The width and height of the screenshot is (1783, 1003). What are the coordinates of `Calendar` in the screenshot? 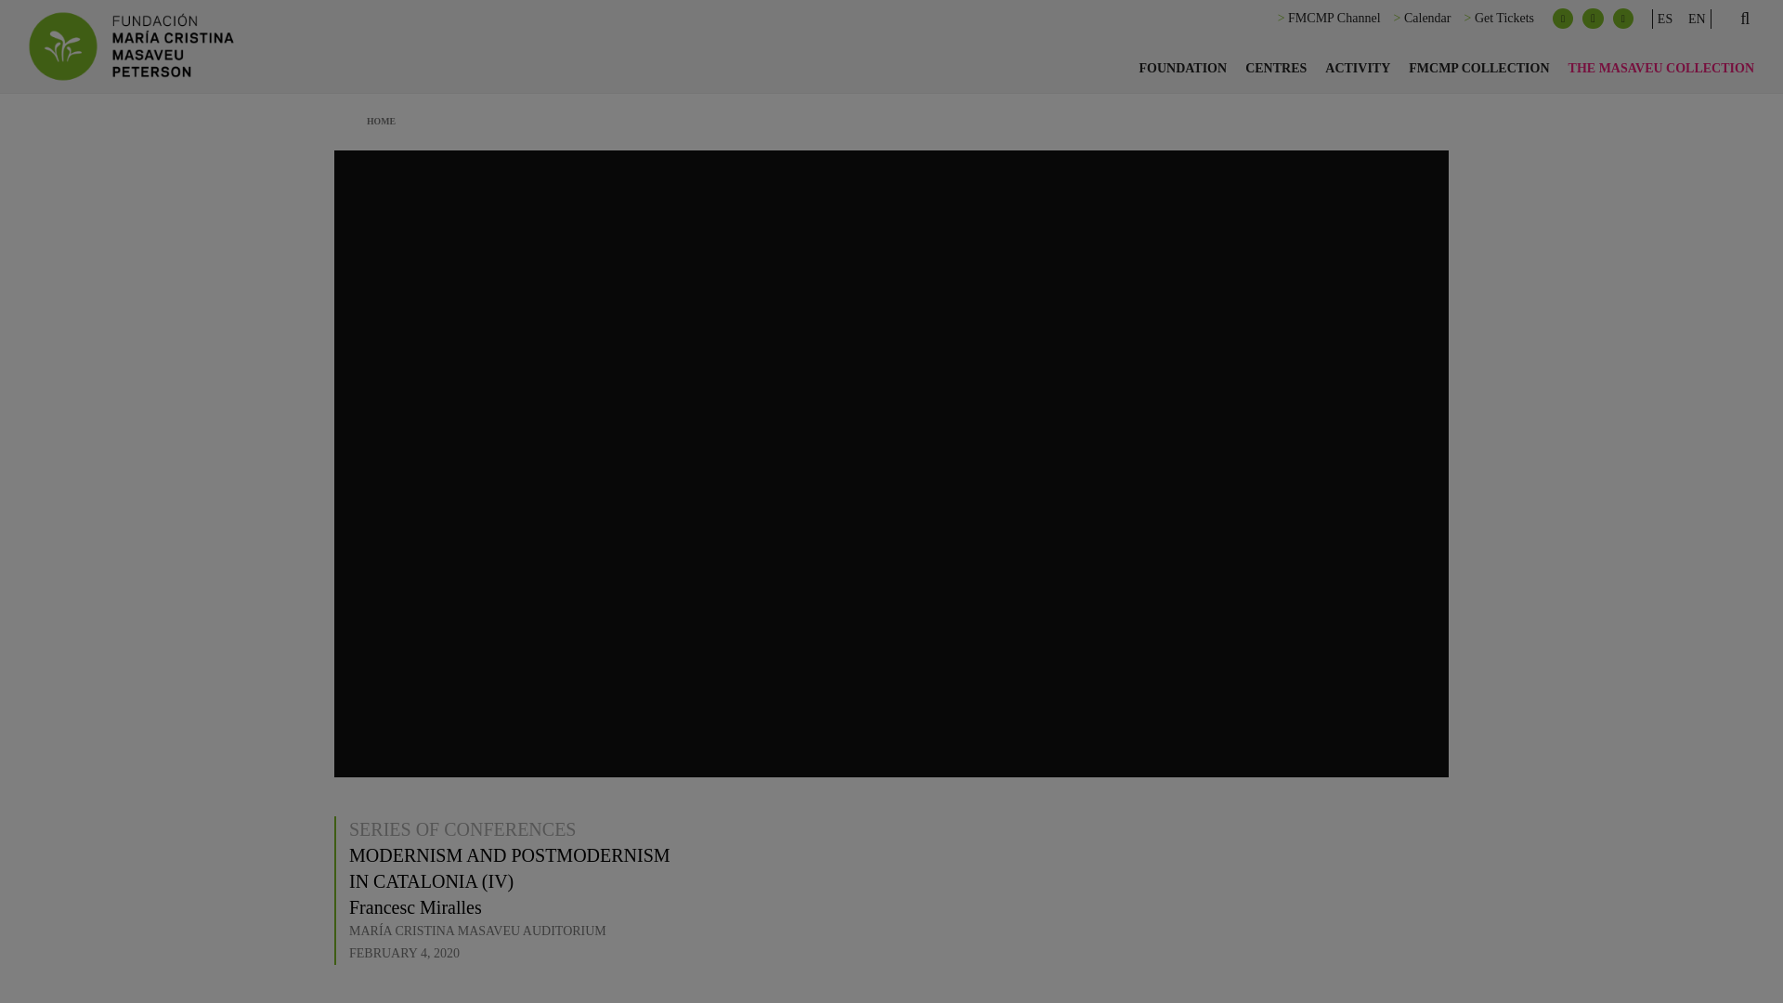 It's located at (1427, 18).